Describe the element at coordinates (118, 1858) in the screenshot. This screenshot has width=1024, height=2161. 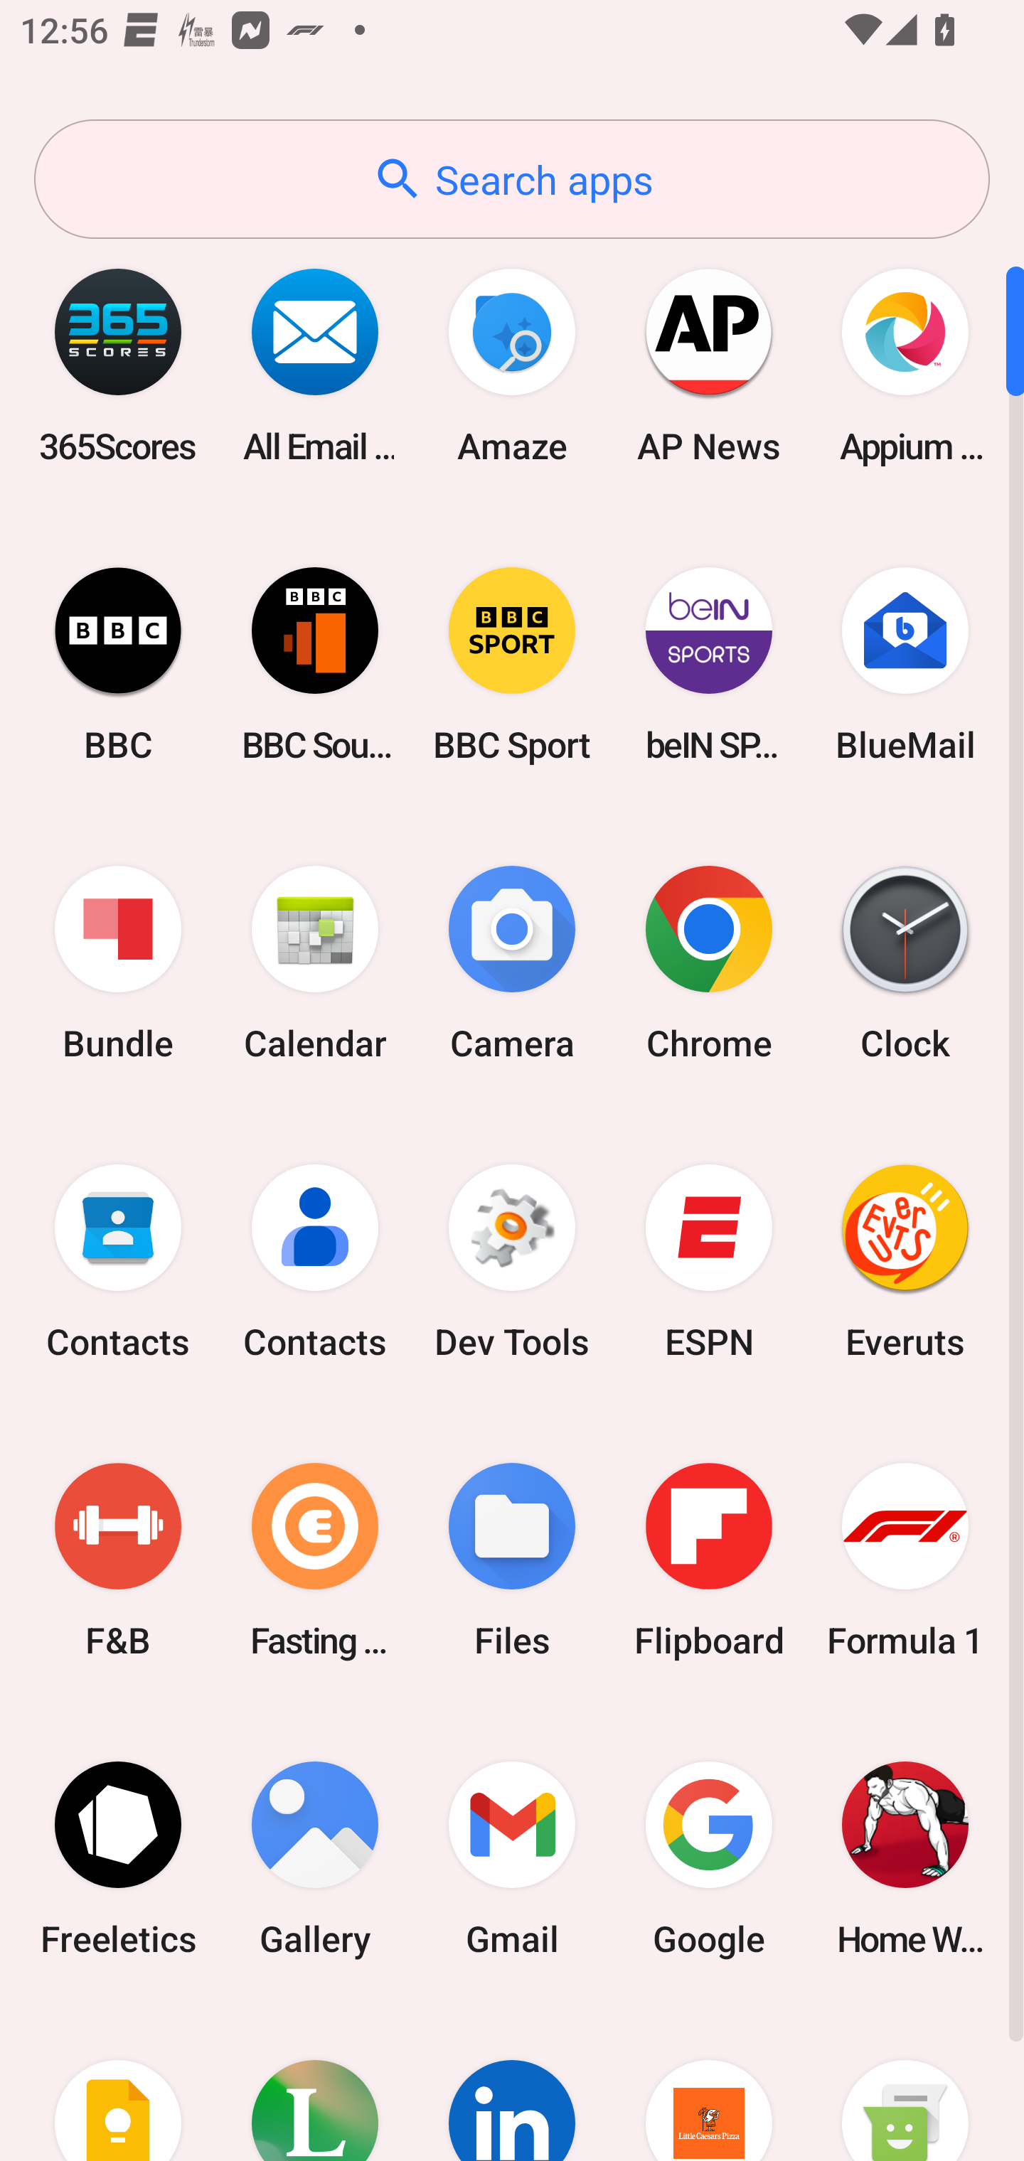
I see `Freeletics` at that location.